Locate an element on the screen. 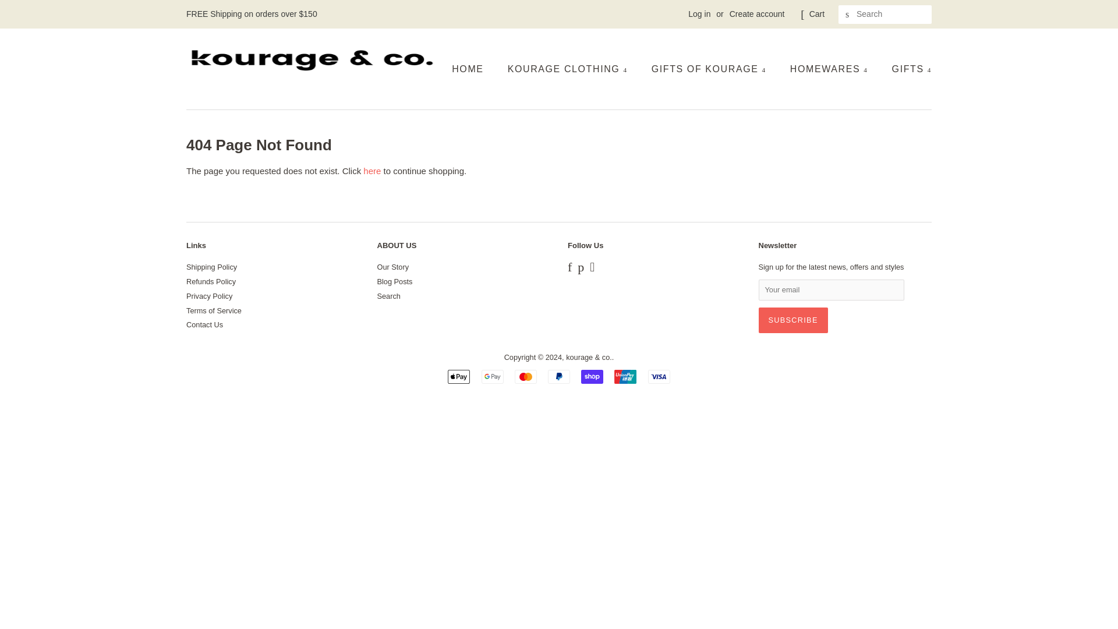 This screenshot has width=1118, height=629. Mastercard is located at coordinates (525, 376).